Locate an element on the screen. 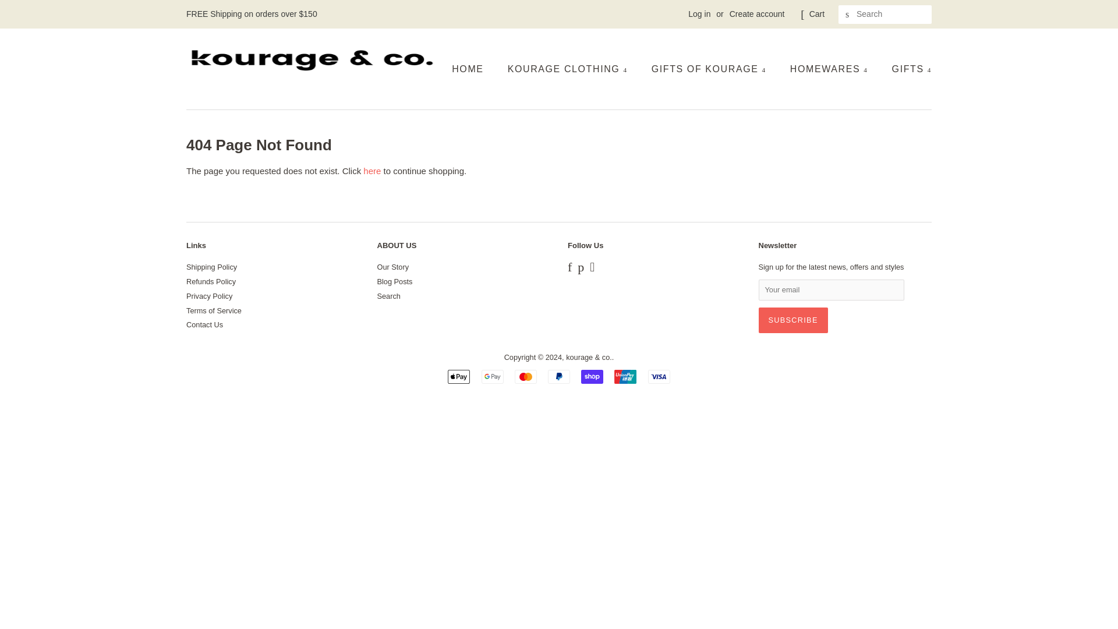 This screenshot has width=1118, height=629. Mastercard is located at coordinates (525, 376).